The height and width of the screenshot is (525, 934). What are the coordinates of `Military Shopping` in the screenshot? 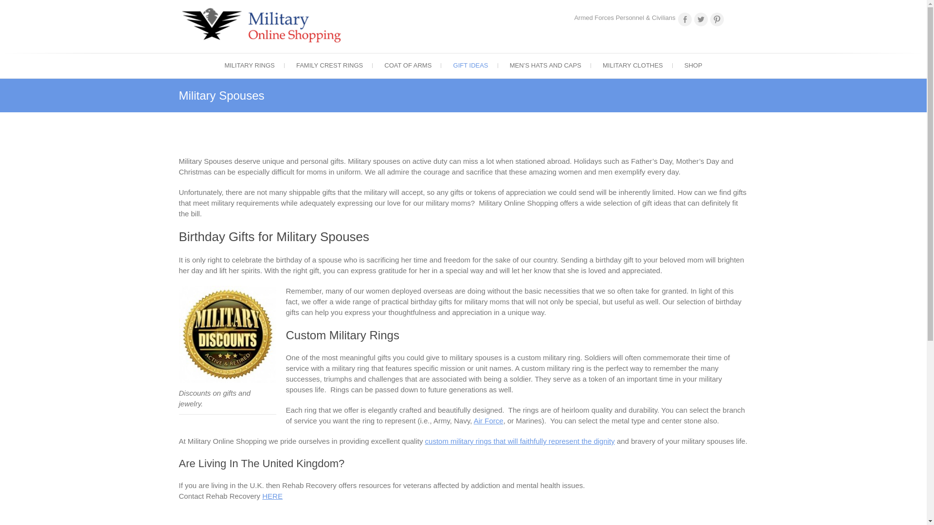 It's located at (400, 57).